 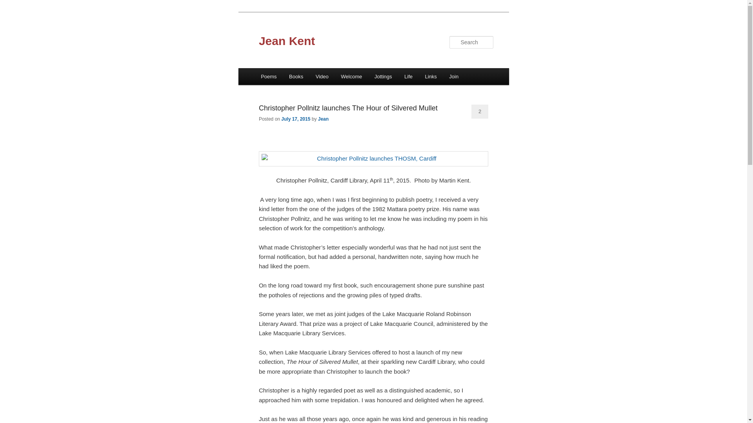 What do you see at coordinates (296, 119) in the screenshot?
I see `July 17, 2015` at bounding box center [296, 119].